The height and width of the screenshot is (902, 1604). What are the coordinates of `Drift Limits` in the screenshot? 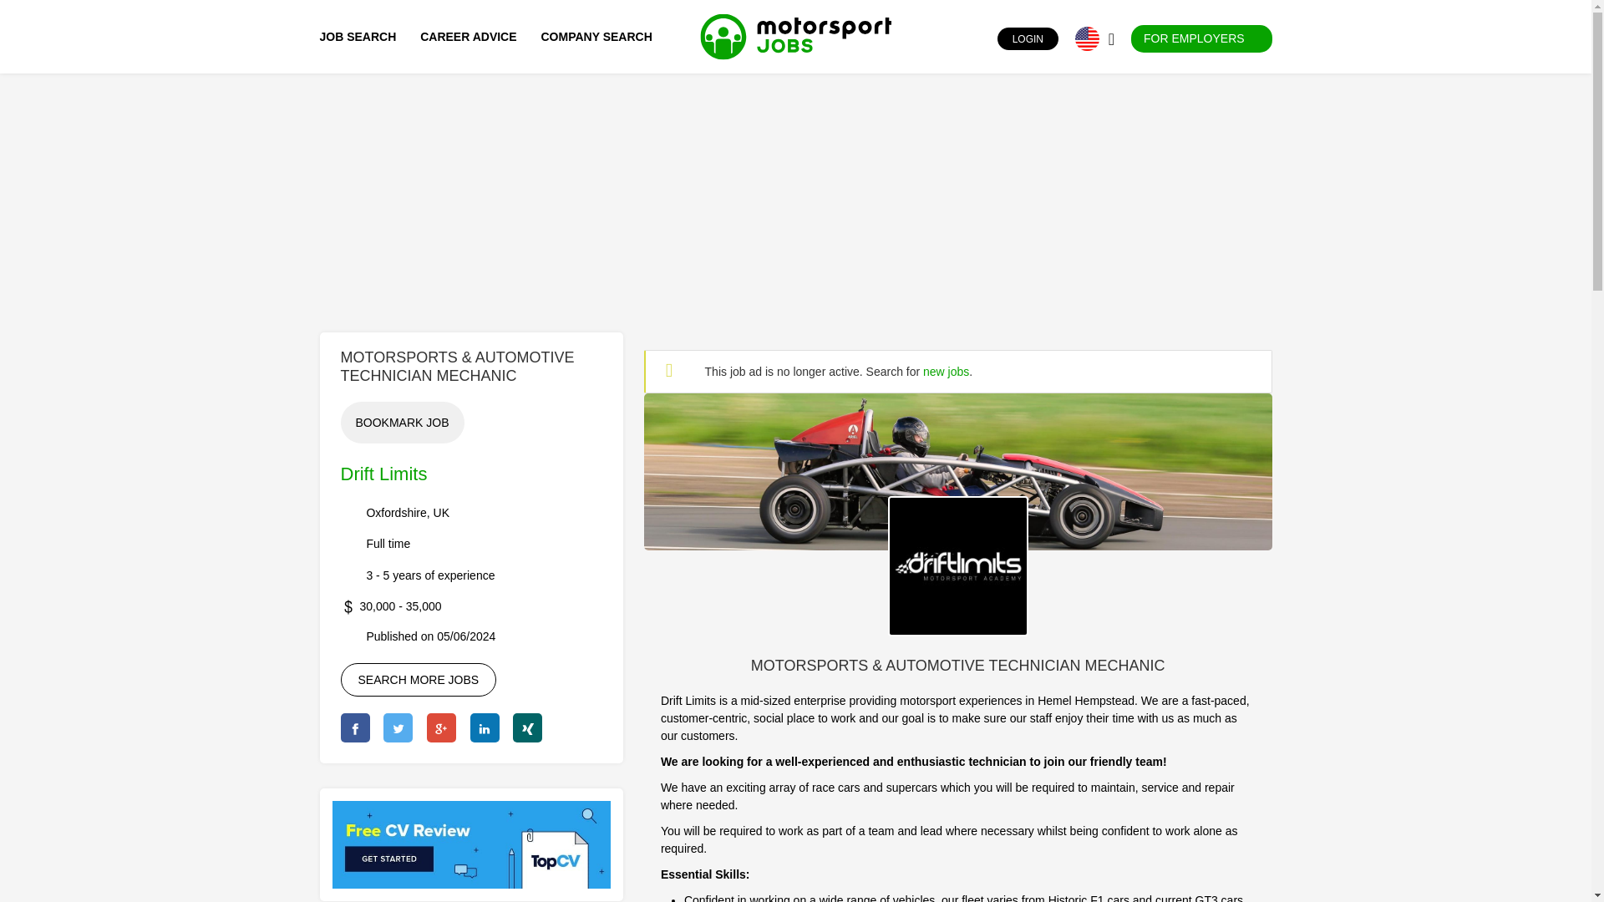 It's located at (957, 566).